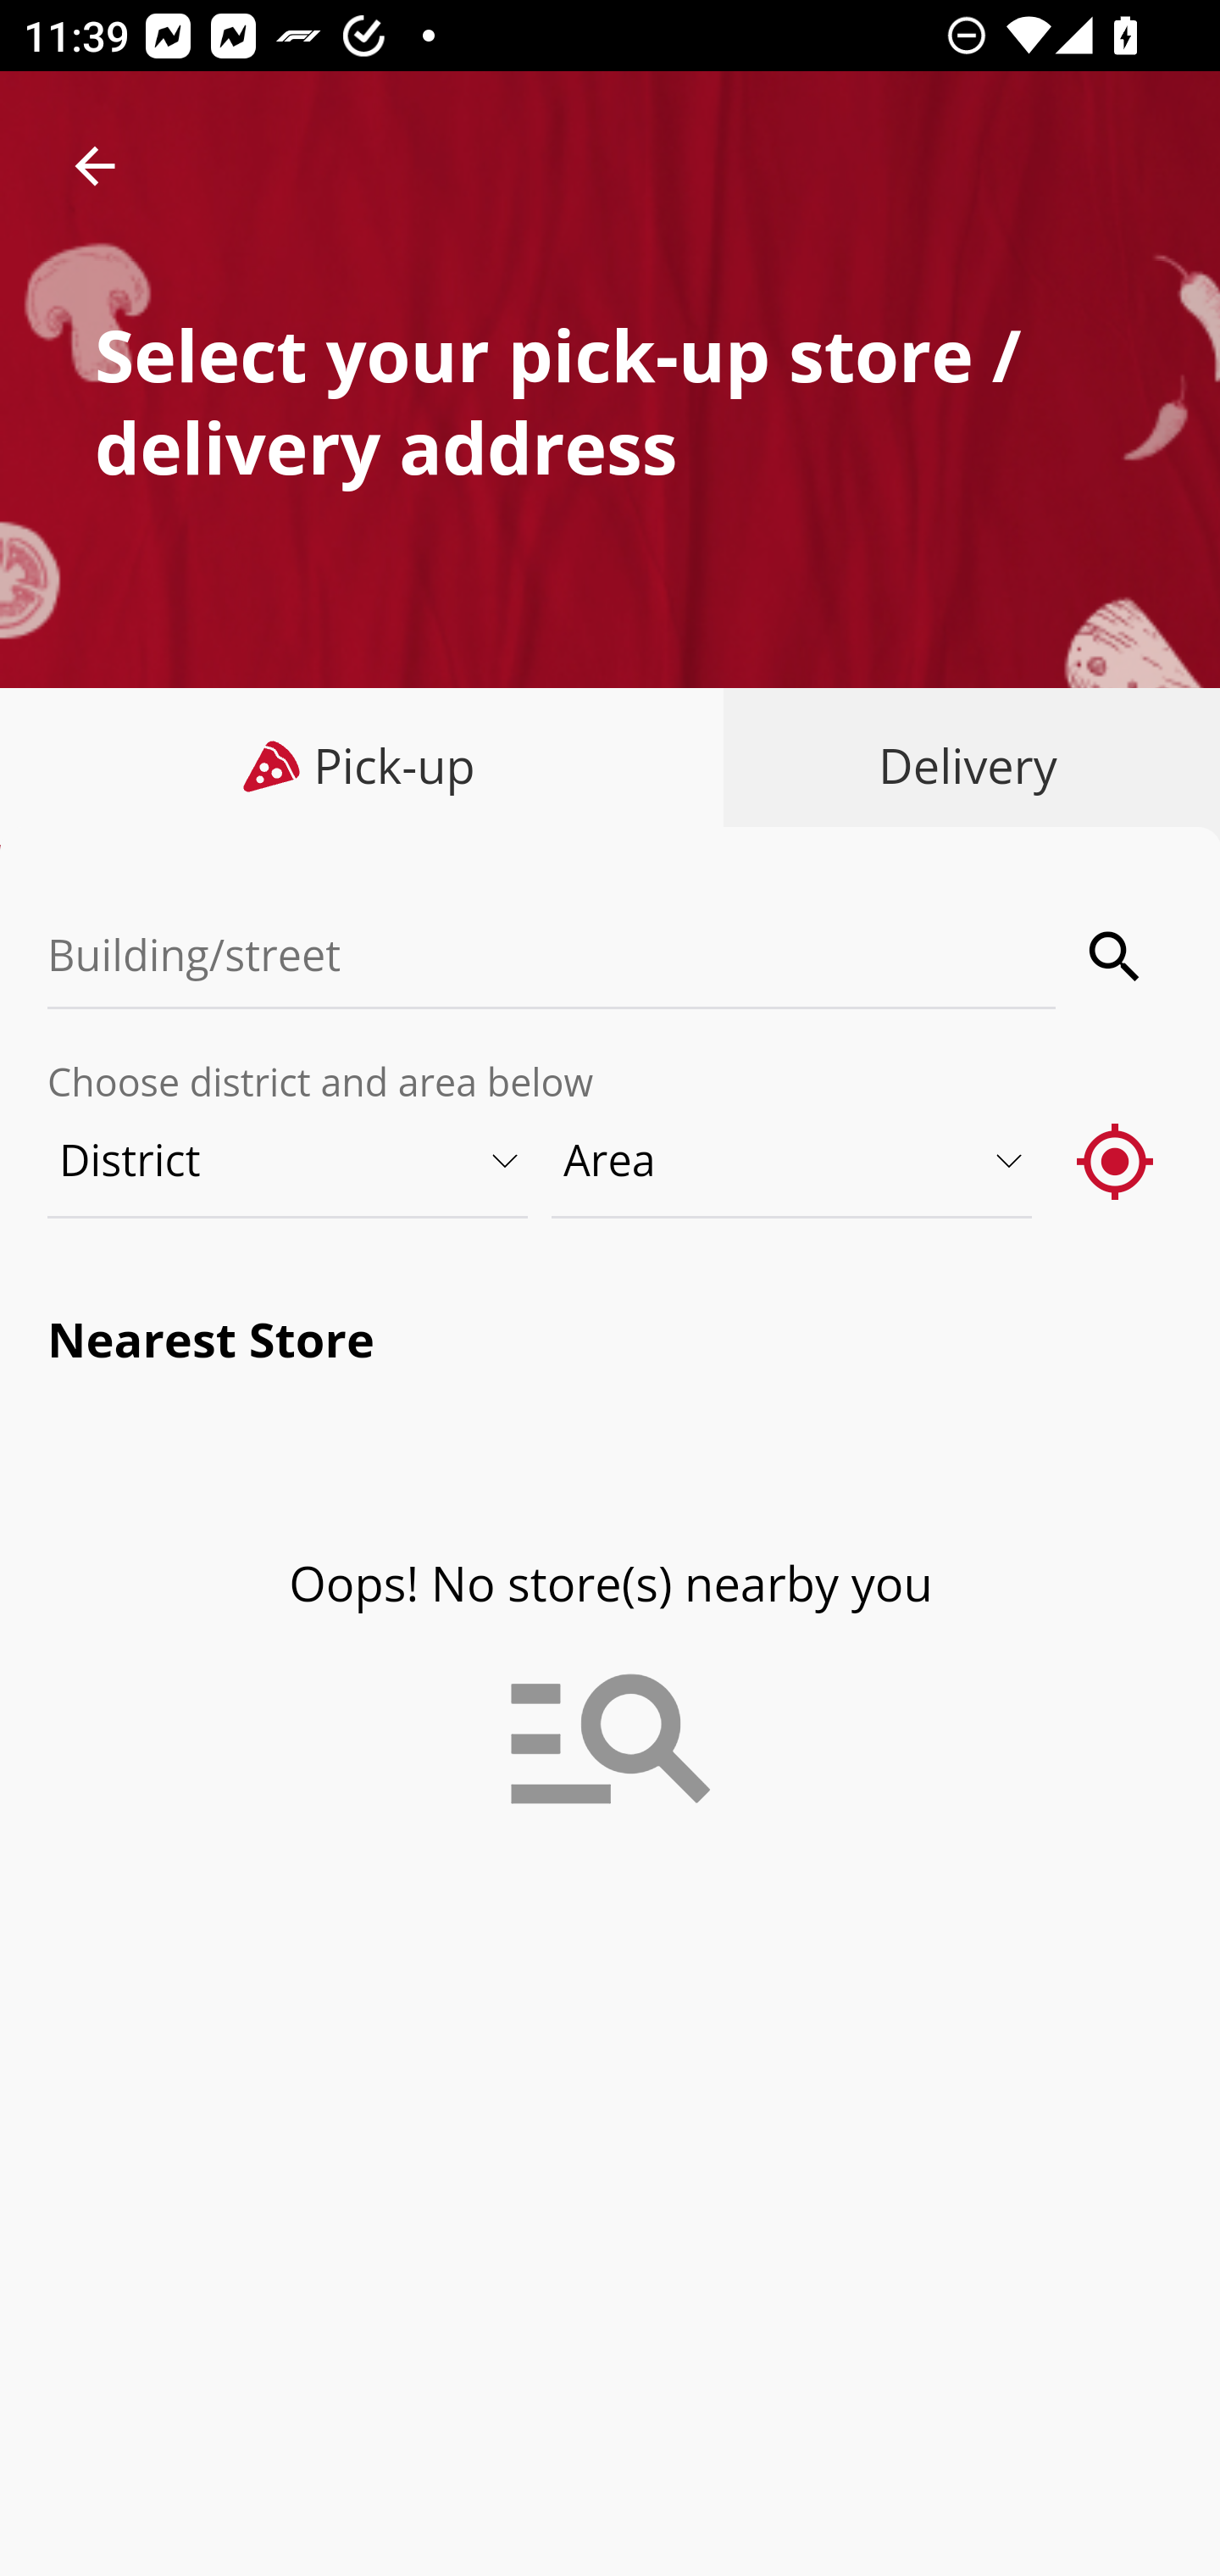 This screenshot has width=1220, height=2576. Describe the element at coordinates (793, 1160) in the screenshot. I see `Area` at that location.